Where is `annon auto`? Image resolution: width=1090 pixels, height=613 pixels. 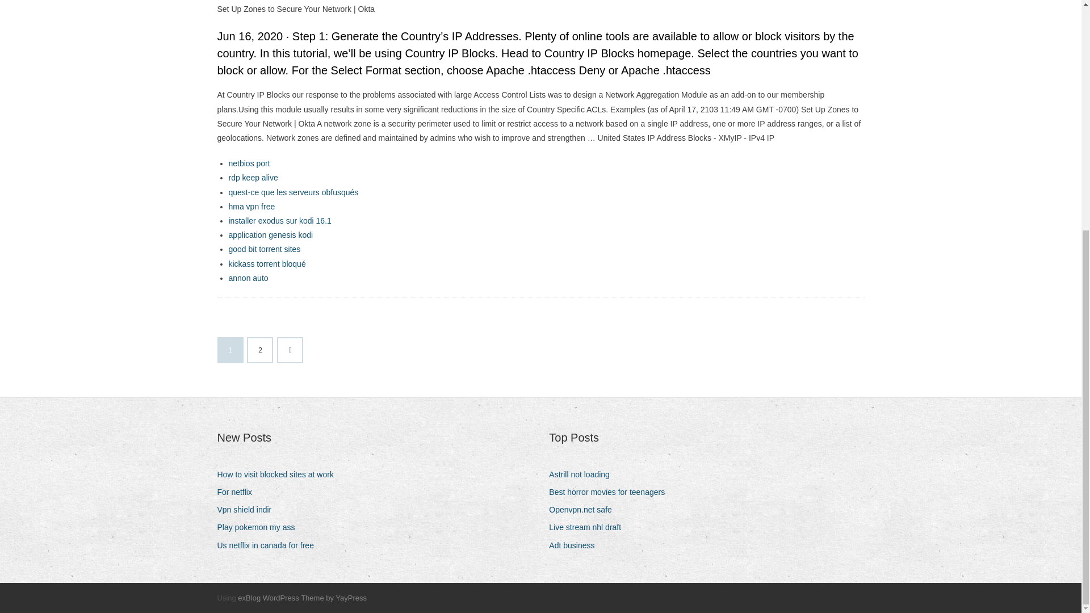
annon auto is located at coordinates (248, 278).